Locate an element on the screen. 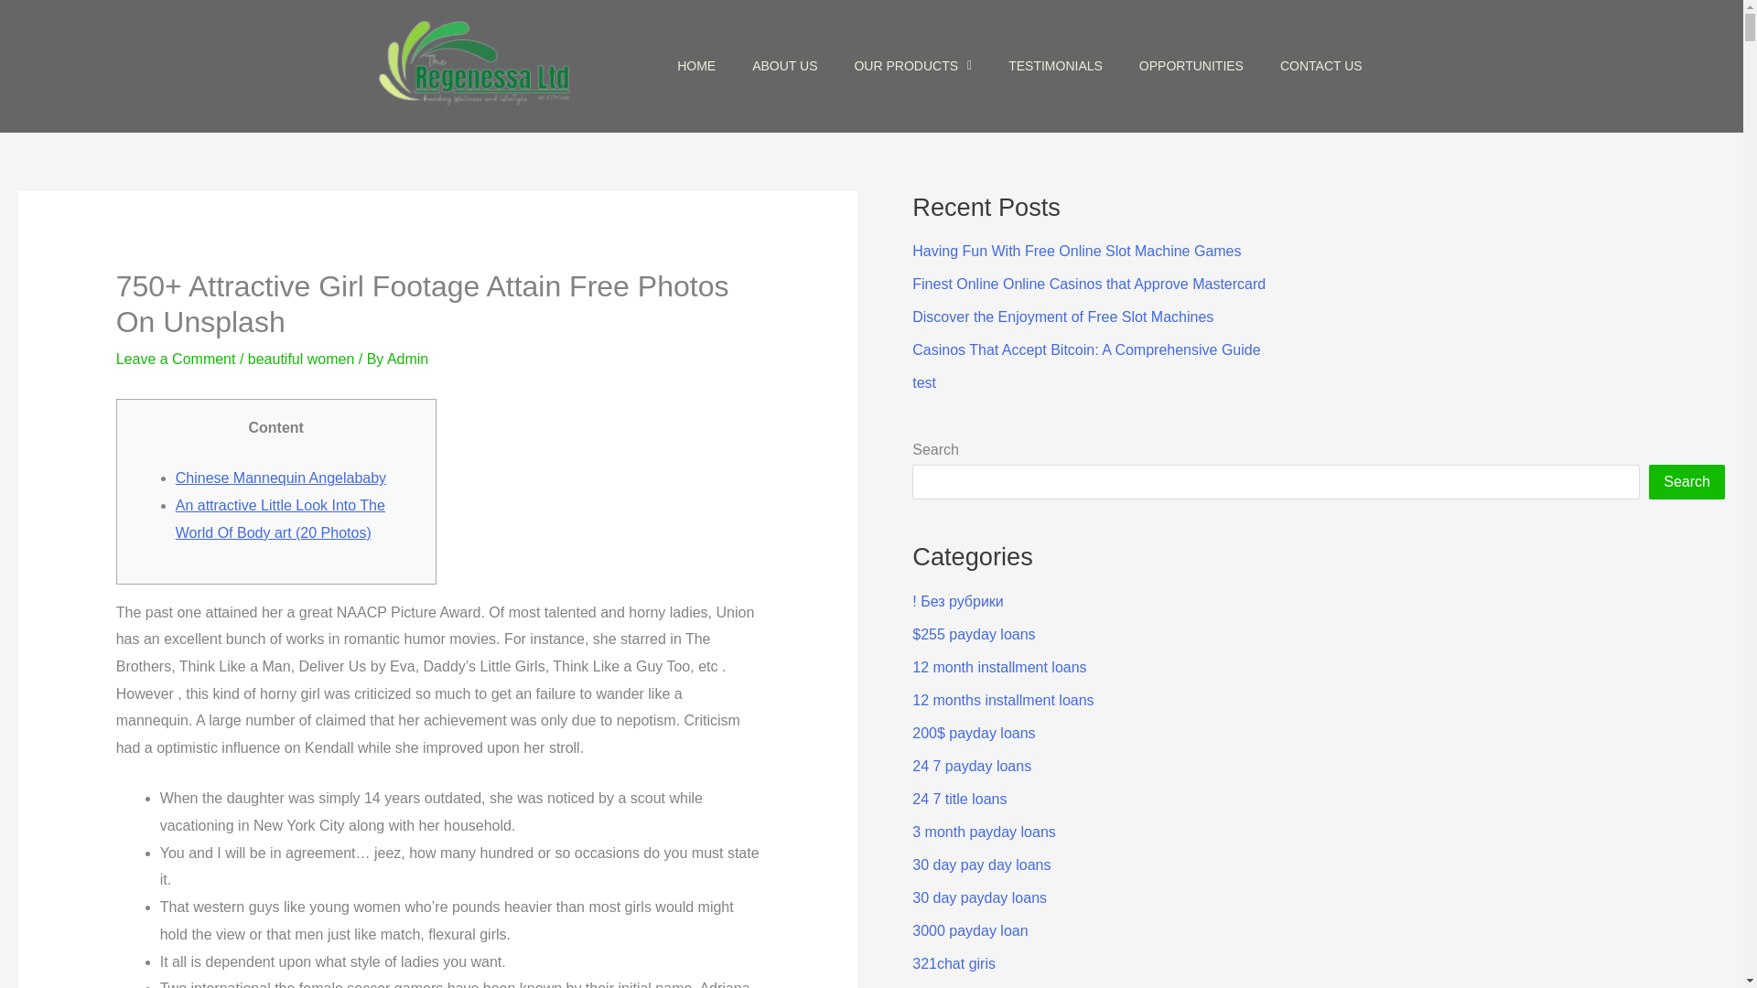  CONTACT US is located at coordinates (1321, 66).